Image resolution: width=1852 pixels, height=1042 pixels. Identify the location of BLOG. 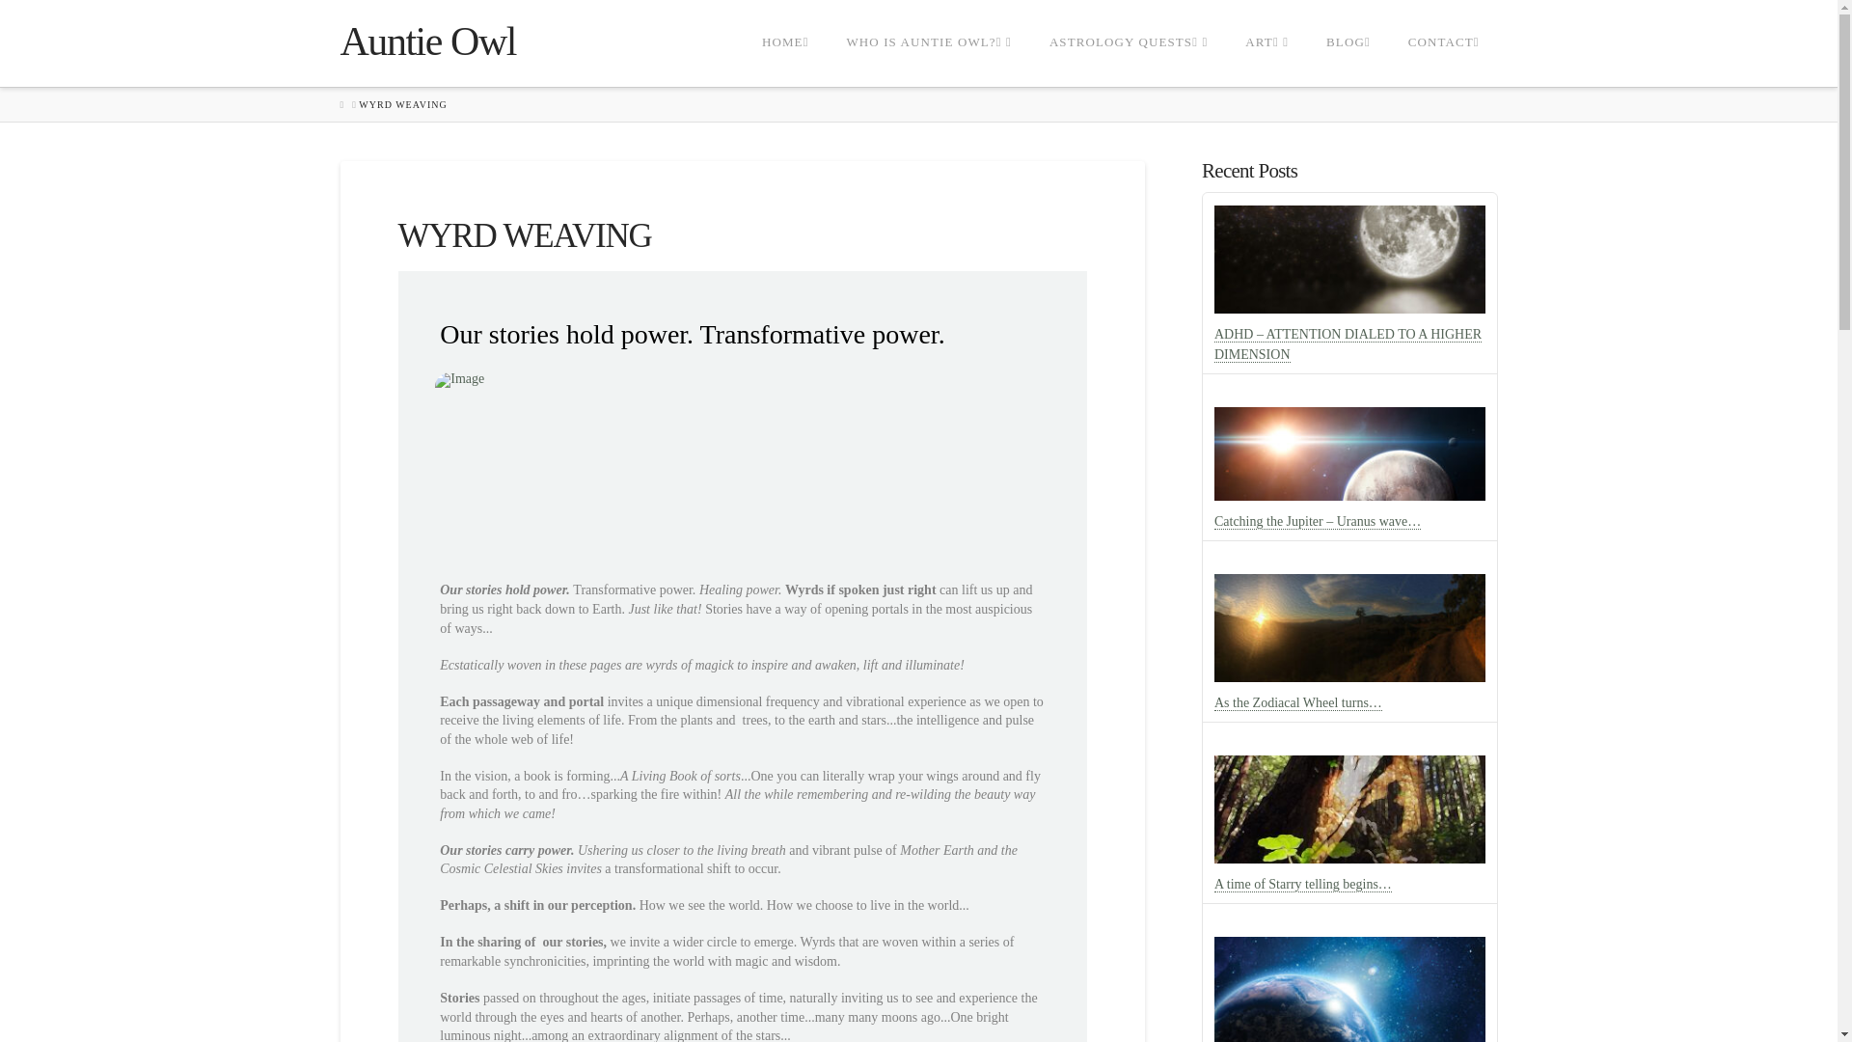
(1348, 42).